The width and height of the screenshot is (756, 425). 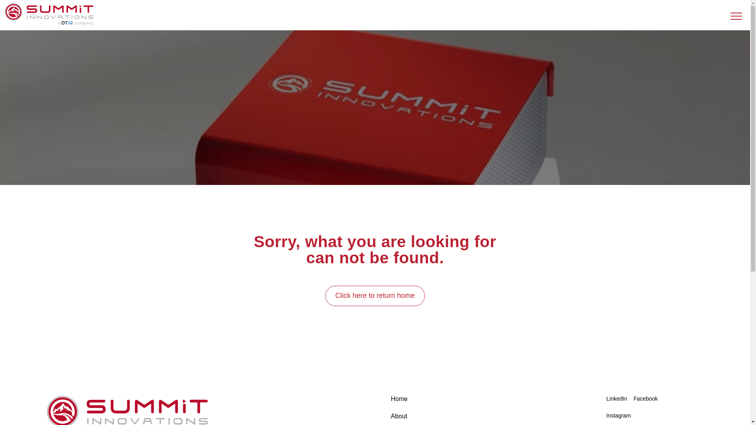 What do you see at coordinates (49, 24) in the screenshot?
I see `Return home` at bounding box center [49, 24].